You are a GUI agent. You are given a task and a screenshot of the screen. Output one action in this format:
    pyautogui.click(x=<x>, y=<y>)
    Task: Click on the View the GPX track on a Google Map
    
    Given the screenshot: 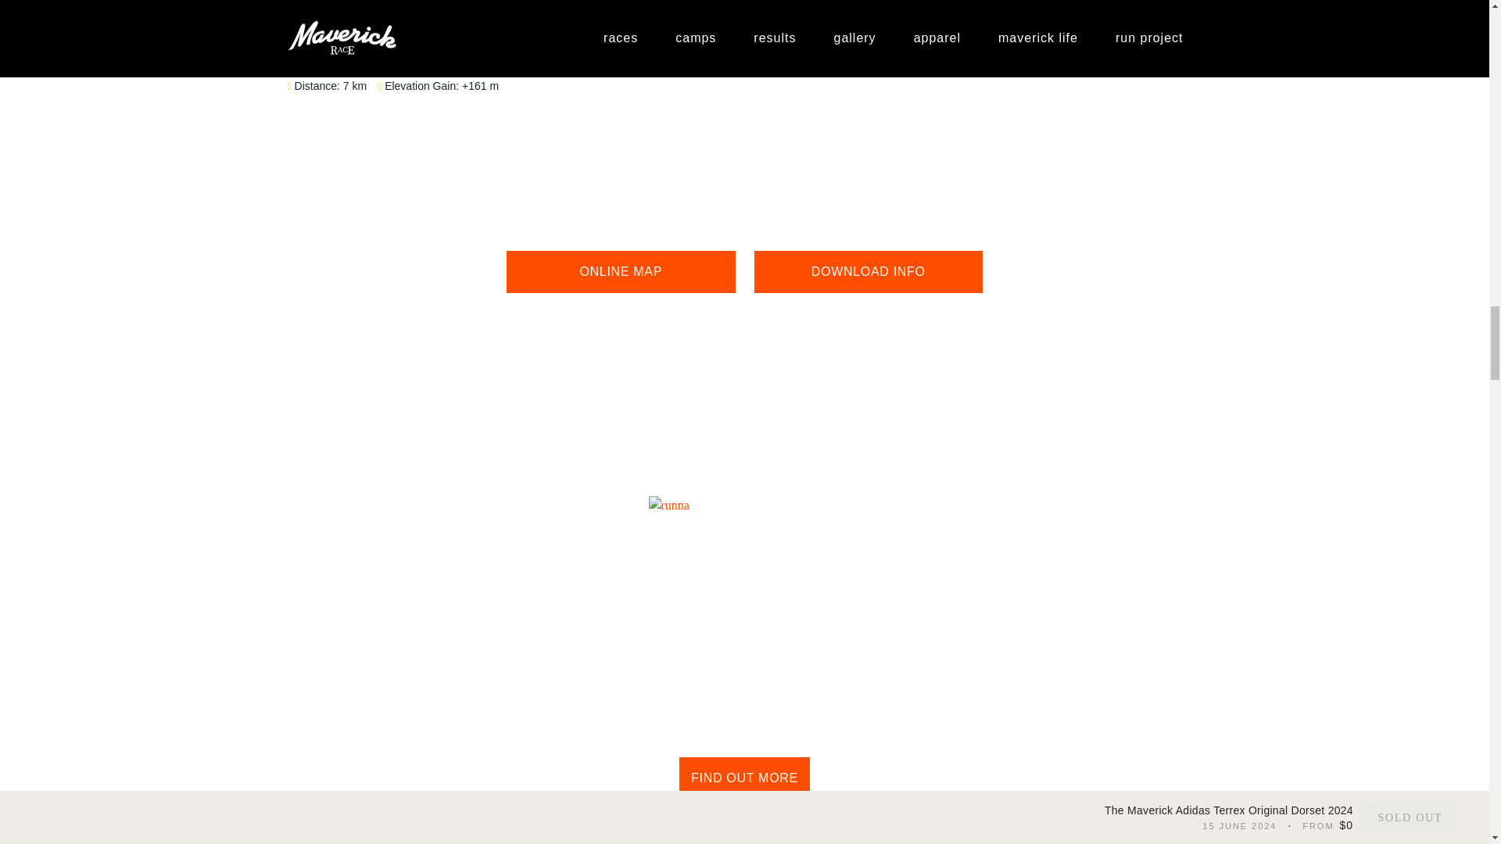 What is the action you would take?
    pyautogui.click(x=621, y=271)
    